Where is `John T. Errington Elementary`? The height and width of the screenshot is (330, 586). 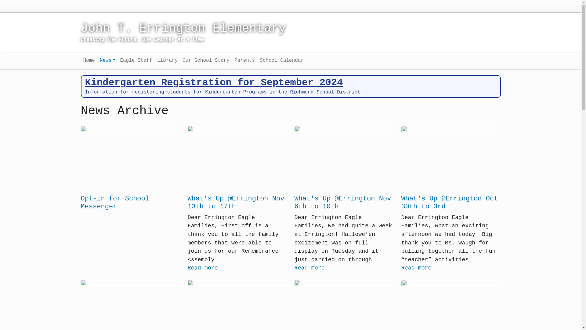
John T. Errington Elementary is located at coordinates (237, 32).